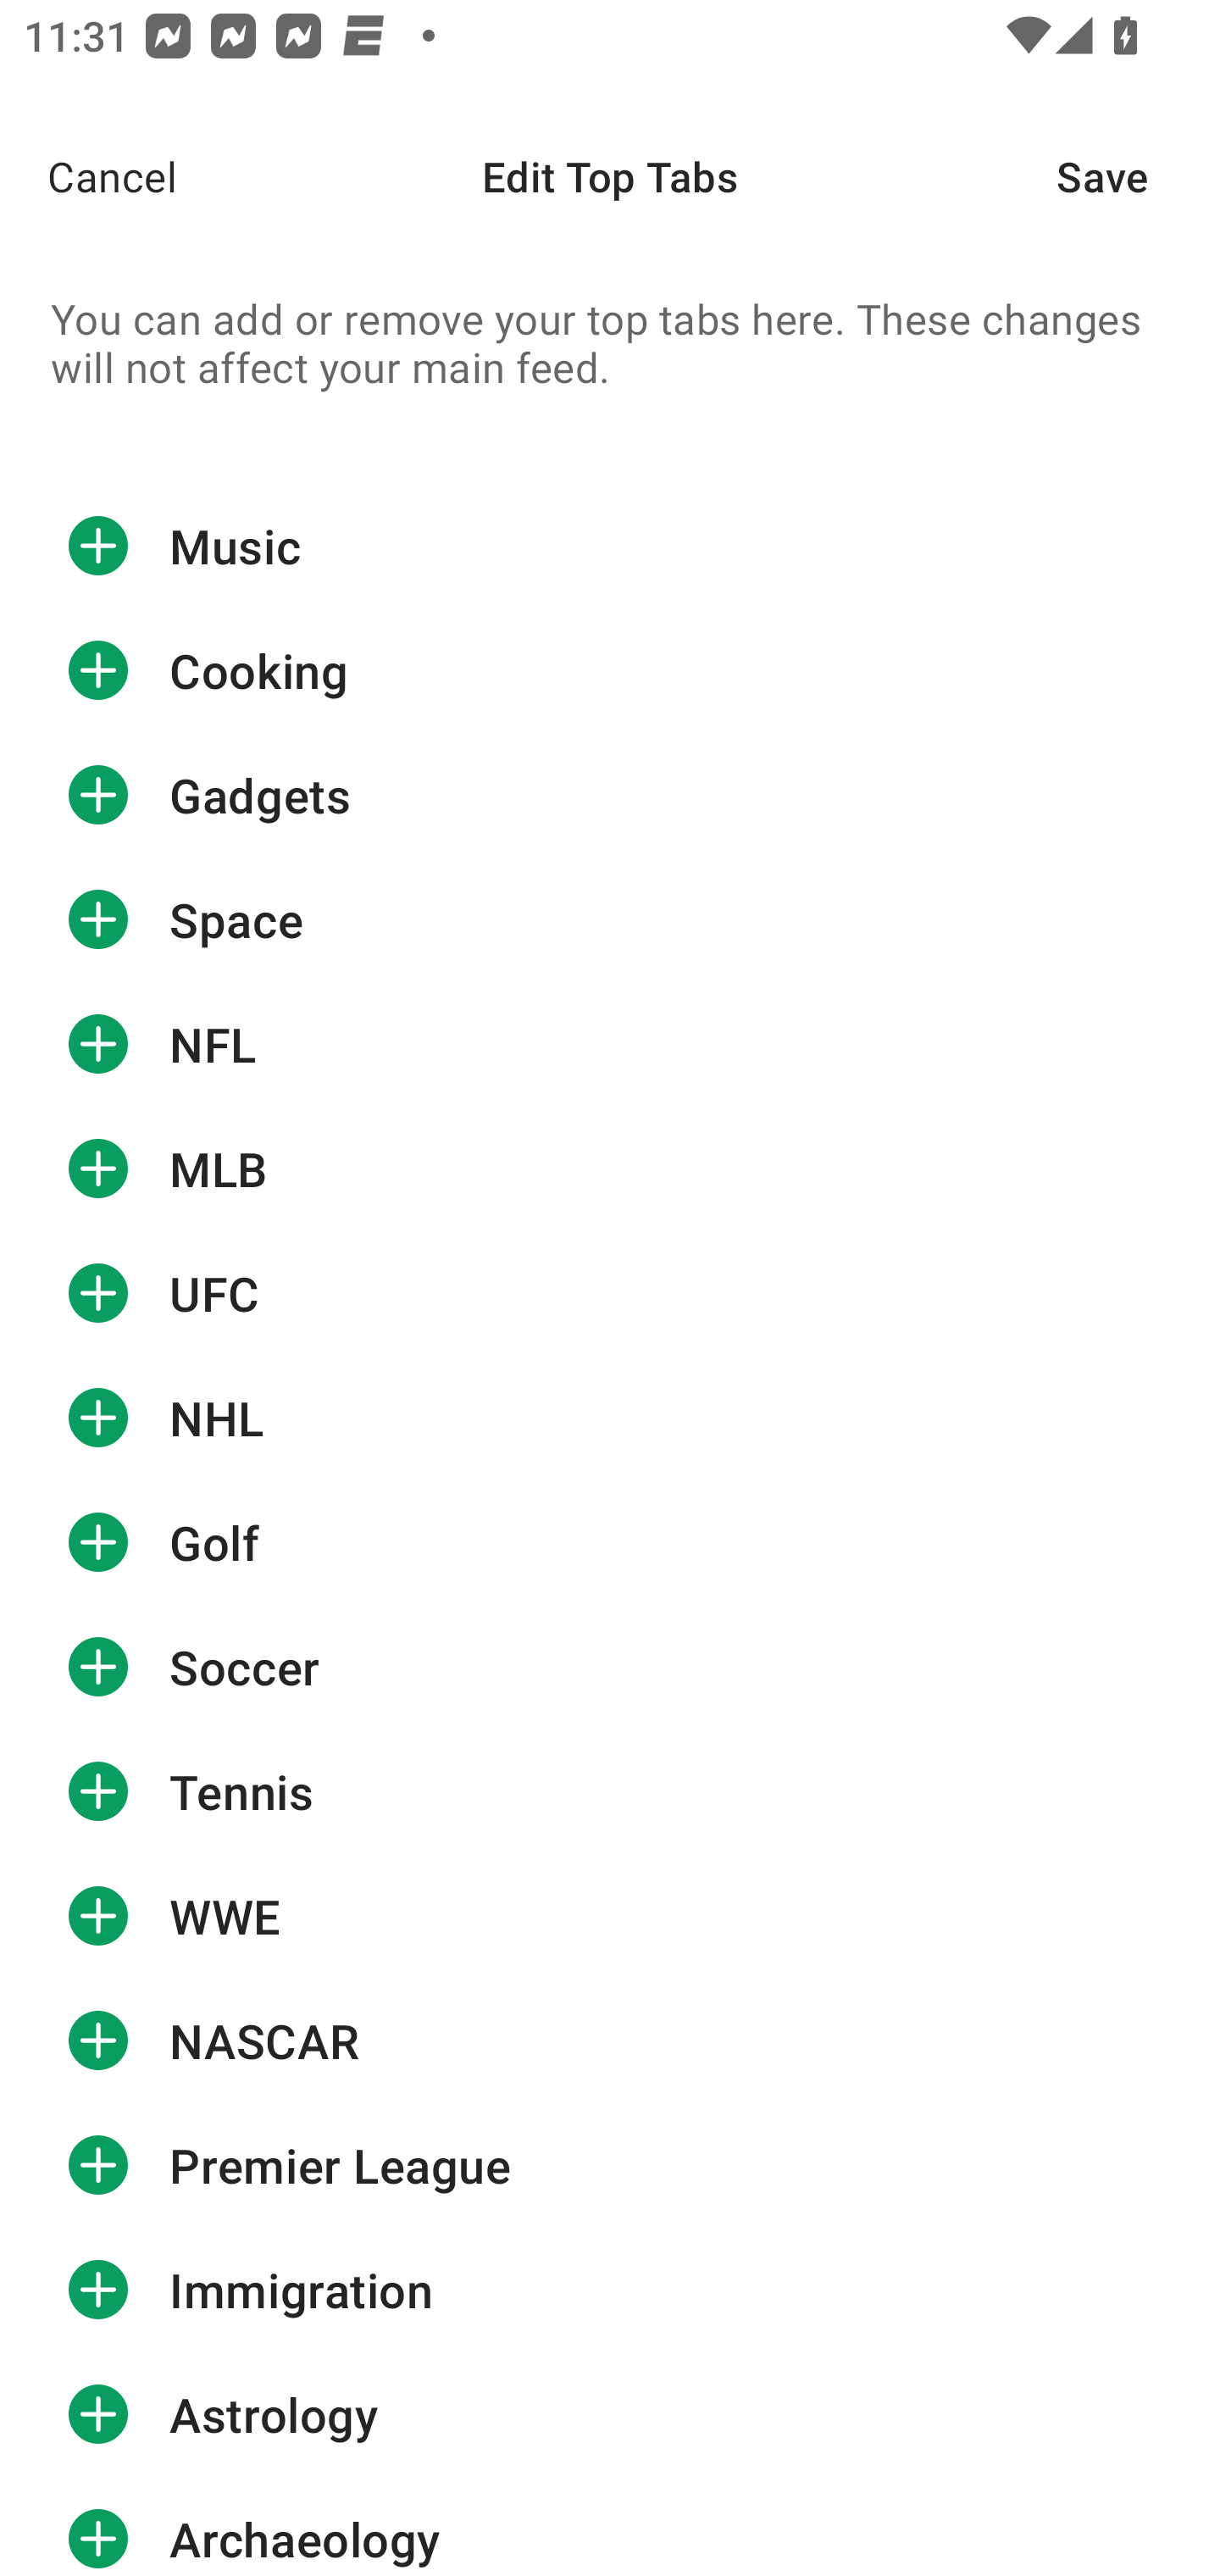 The height and width of the screenshot is (2576, 1220). Describe the element at coordinates (1139, 176) in the screenshot. I see `Save` at that location.